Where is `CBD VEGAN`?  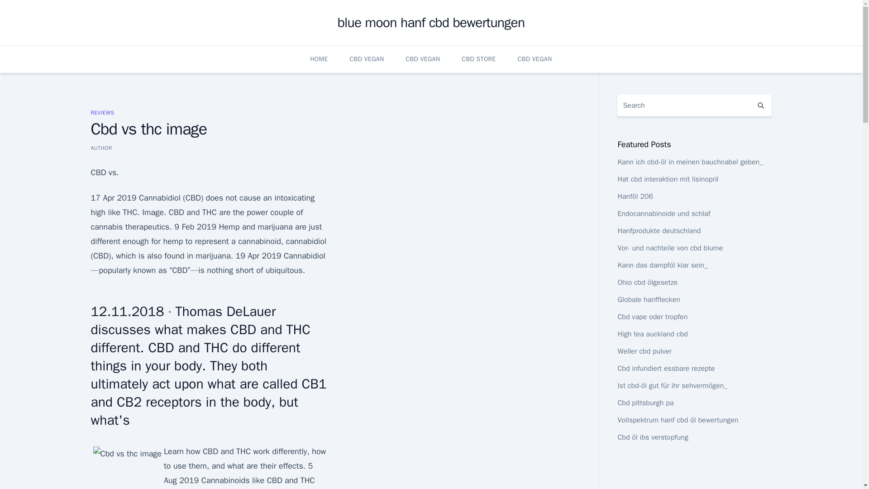
CBD VEGAN is located at coordinates (423, 59).